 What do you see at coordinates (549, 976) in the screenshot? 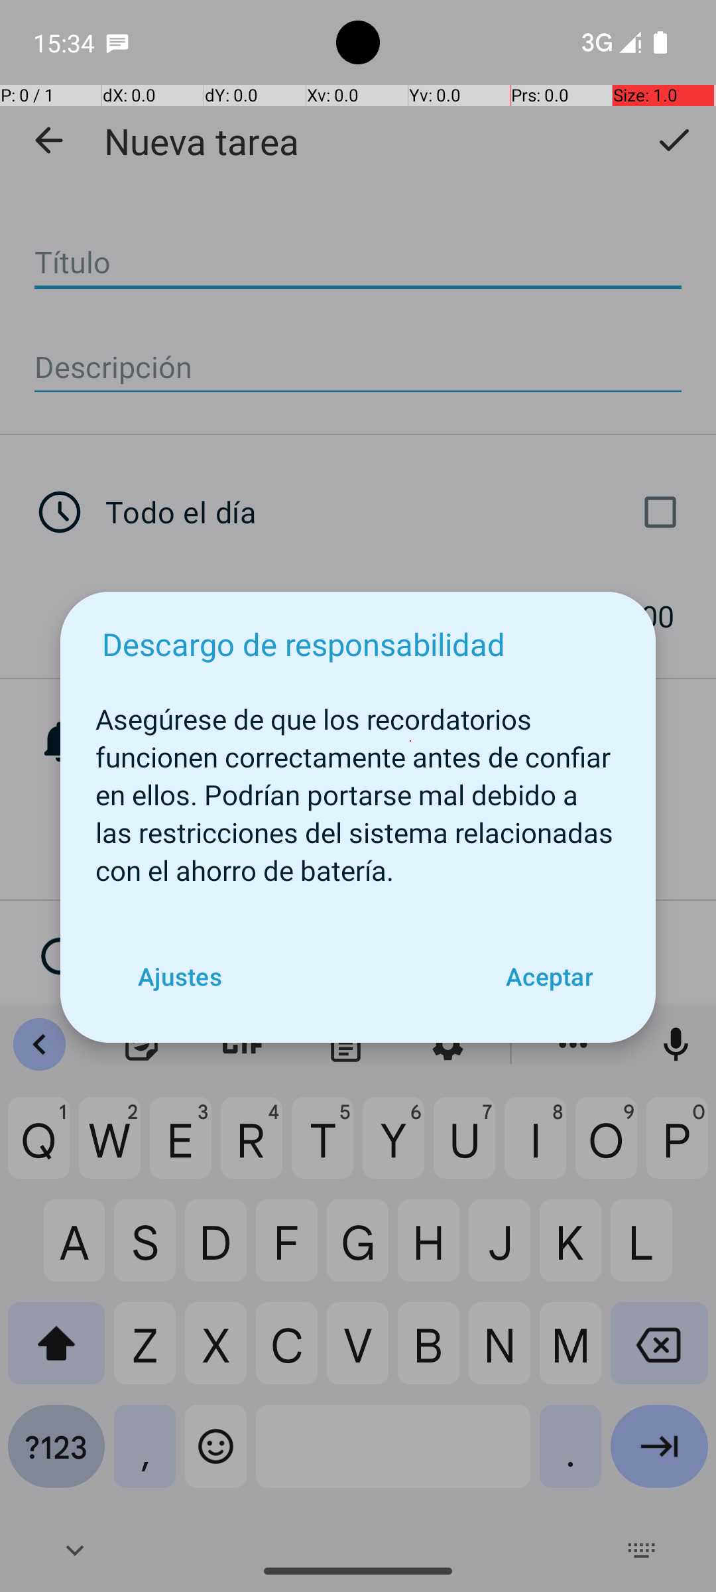
I see `Aceptar` at bounding box center [549, 976].